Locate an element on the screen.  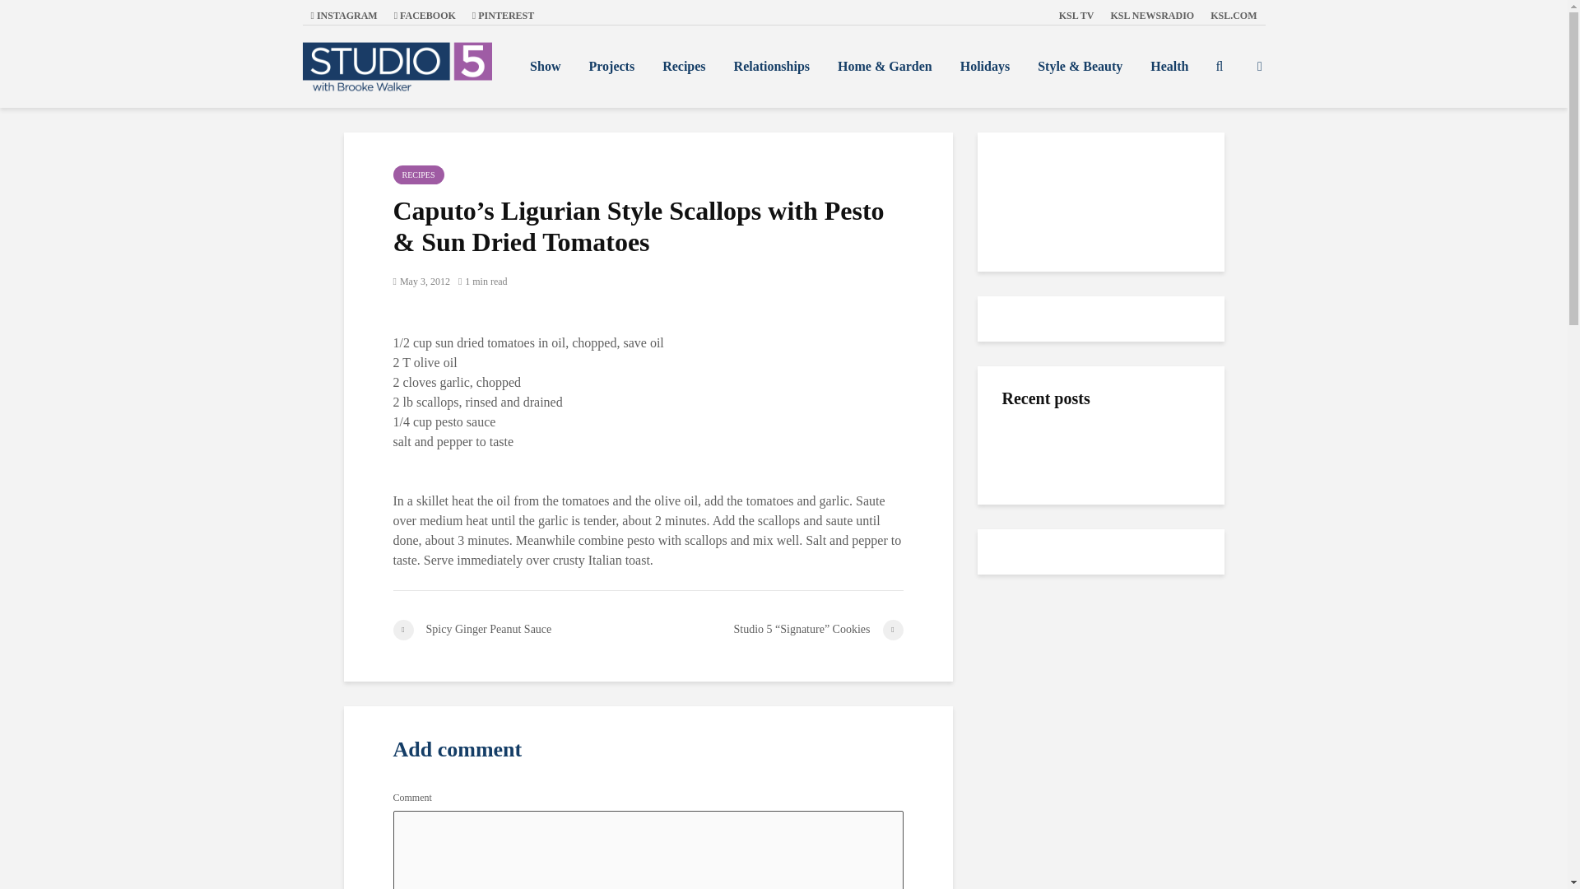
Spicy Ginger Peanut Sauce is located at coordinates (520, 629).